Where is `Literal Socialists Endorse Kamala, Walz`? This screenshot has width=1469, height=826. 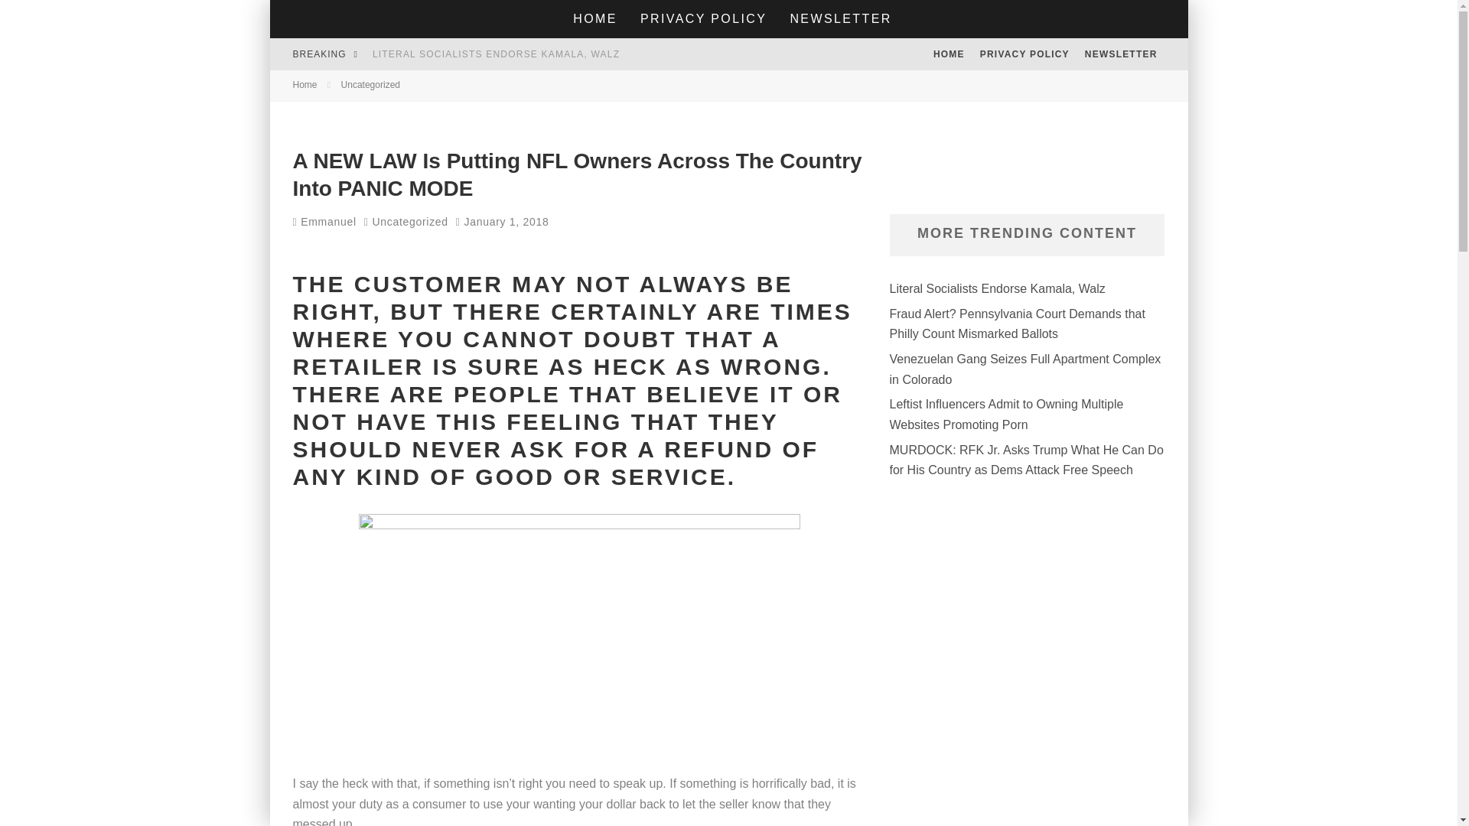
Literal Socialists Endorse Kamala, Walz is located at coordinates (996, 288).